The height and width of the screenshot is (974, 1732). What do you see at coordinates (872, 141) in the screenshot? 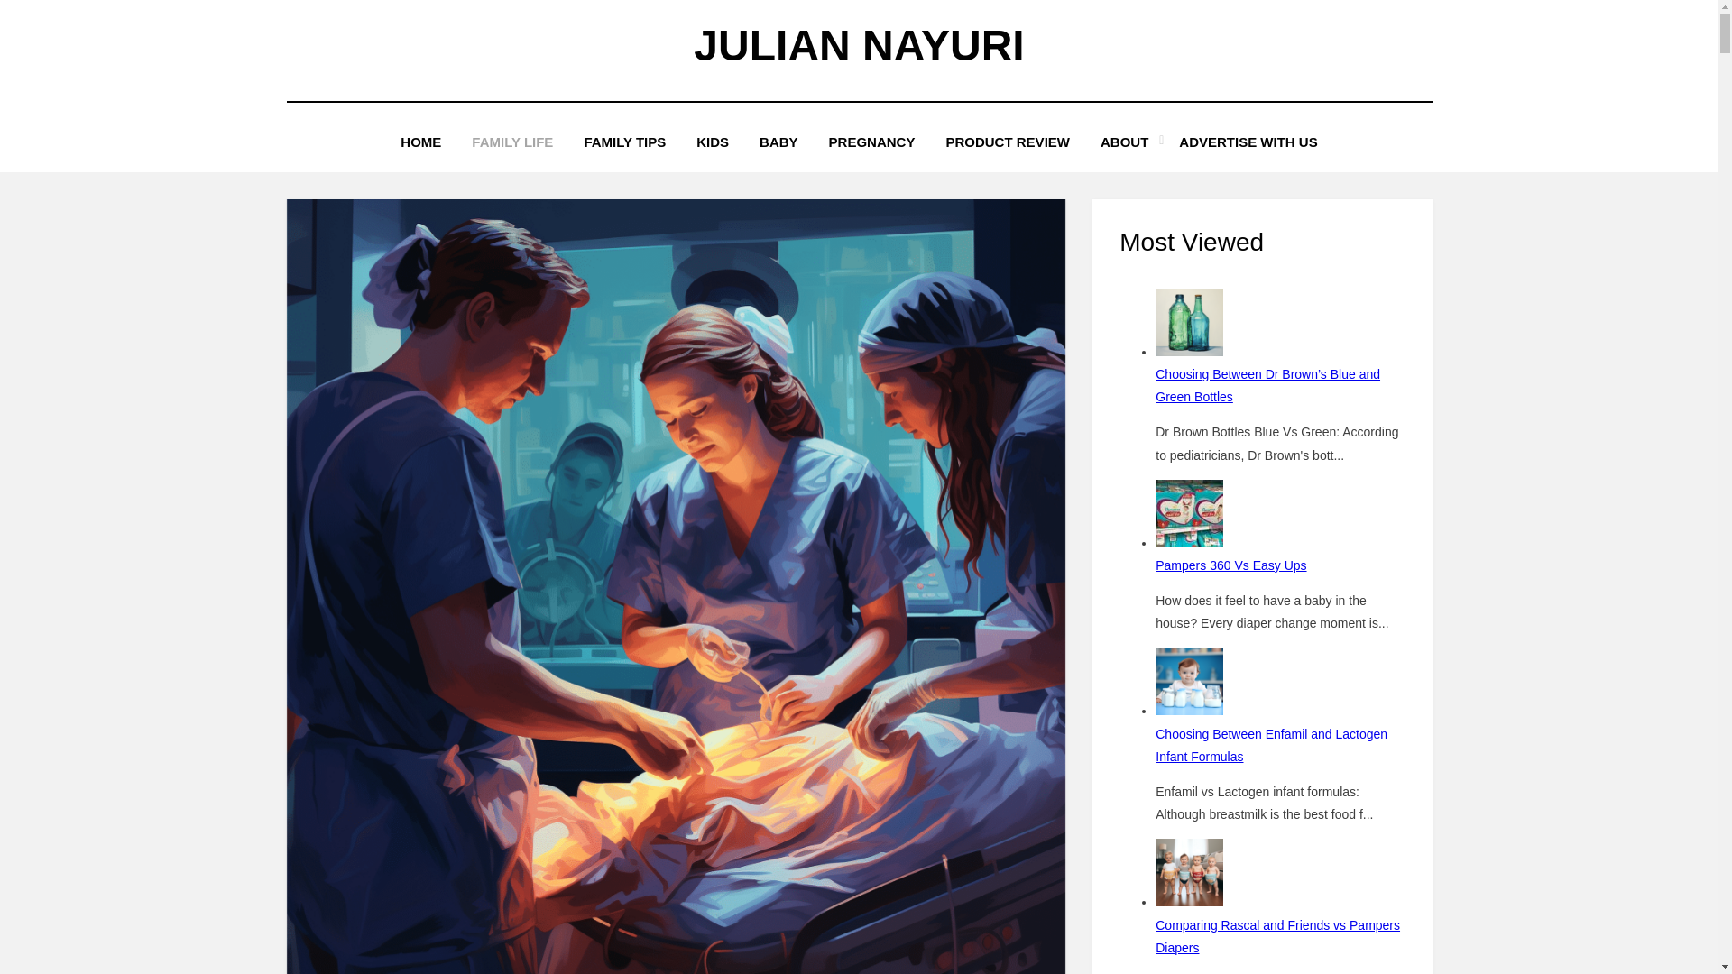
I see `PREGNANCY` at bounding box center [872, 141].